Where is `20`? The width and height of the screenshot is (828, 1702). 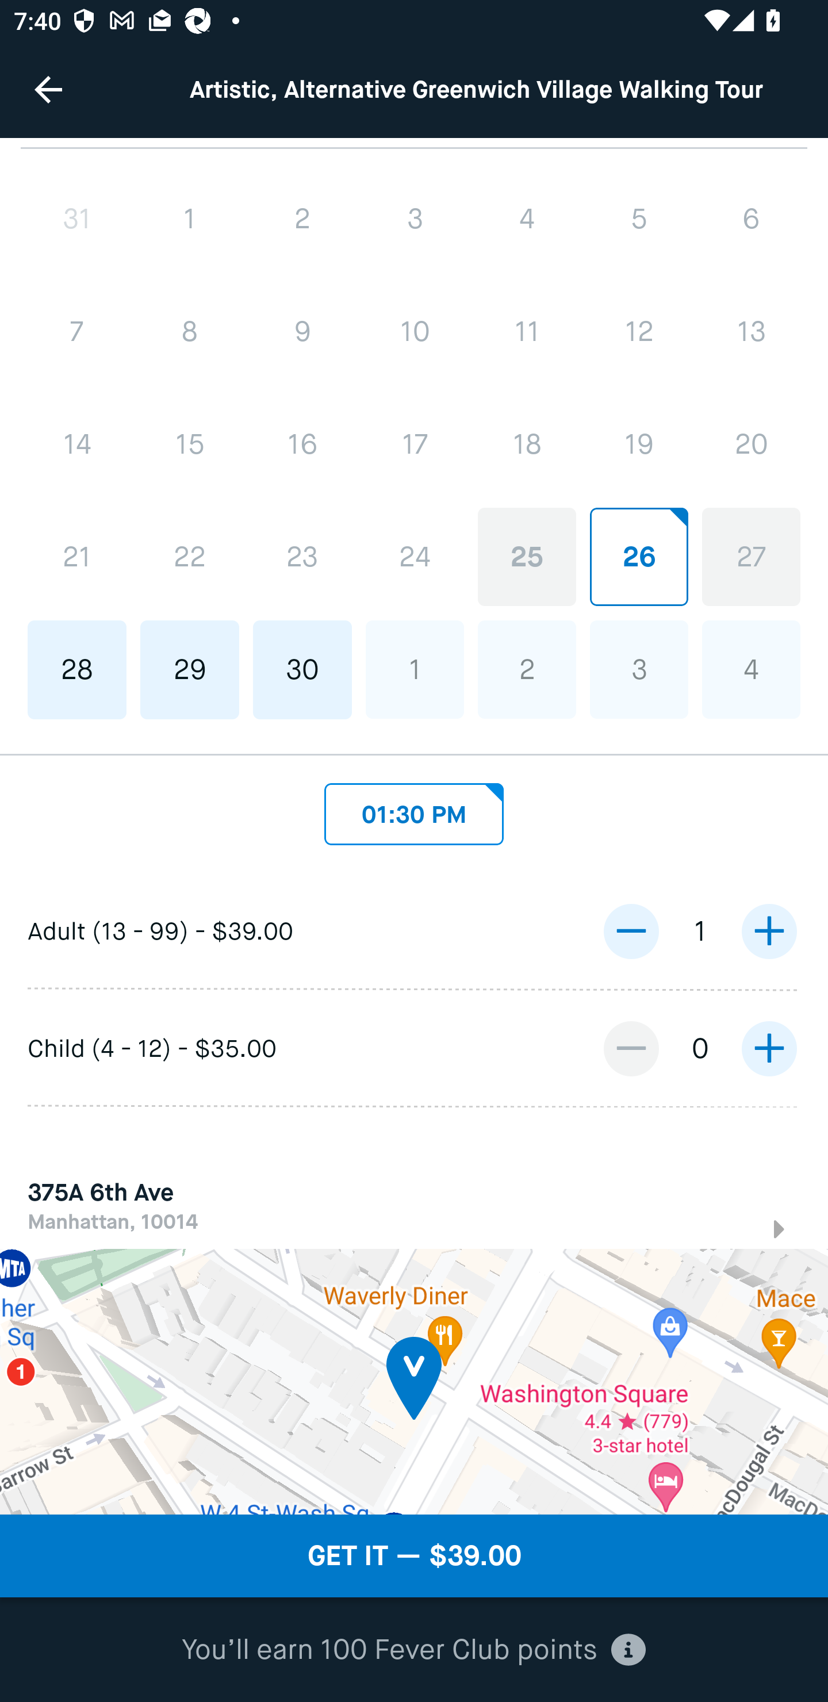
20 is located at coordinates (751, 444).